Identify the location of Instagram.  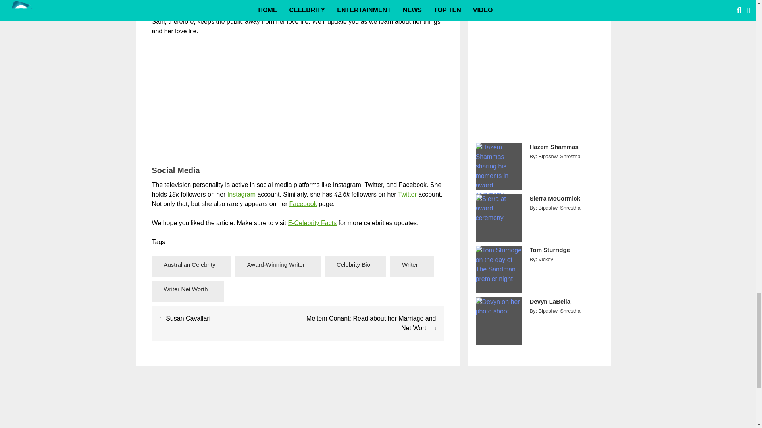
(241, 194).